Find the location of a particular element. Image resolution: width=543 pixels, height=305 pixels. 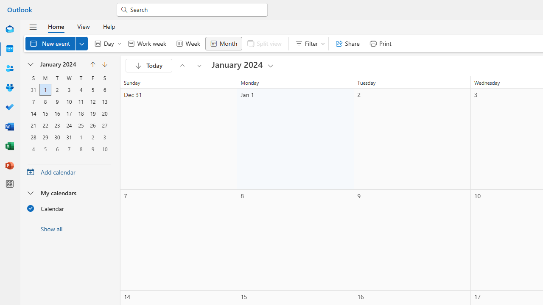

29, January, 2024 is located at coordinates (45, 137).